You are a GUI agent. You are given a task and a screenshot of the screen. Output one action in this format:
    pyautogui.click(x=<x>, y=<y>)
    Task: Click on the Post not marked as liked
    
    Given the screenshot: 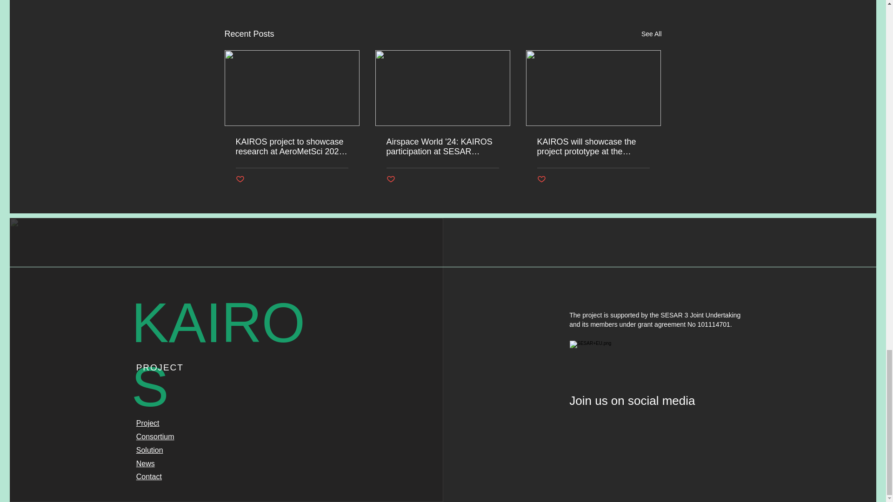 What is the action you would take?
    pyautogui.click(x=240, y=179)
    